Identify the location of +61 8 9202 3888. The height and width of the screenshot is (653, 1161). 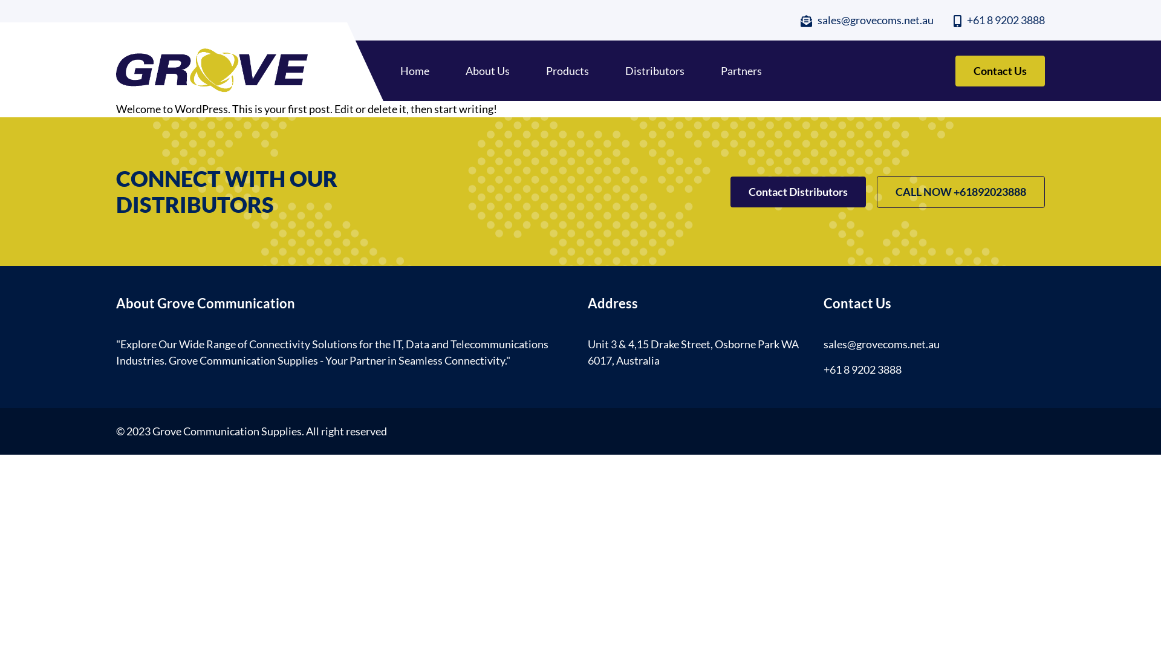
(999, 20).